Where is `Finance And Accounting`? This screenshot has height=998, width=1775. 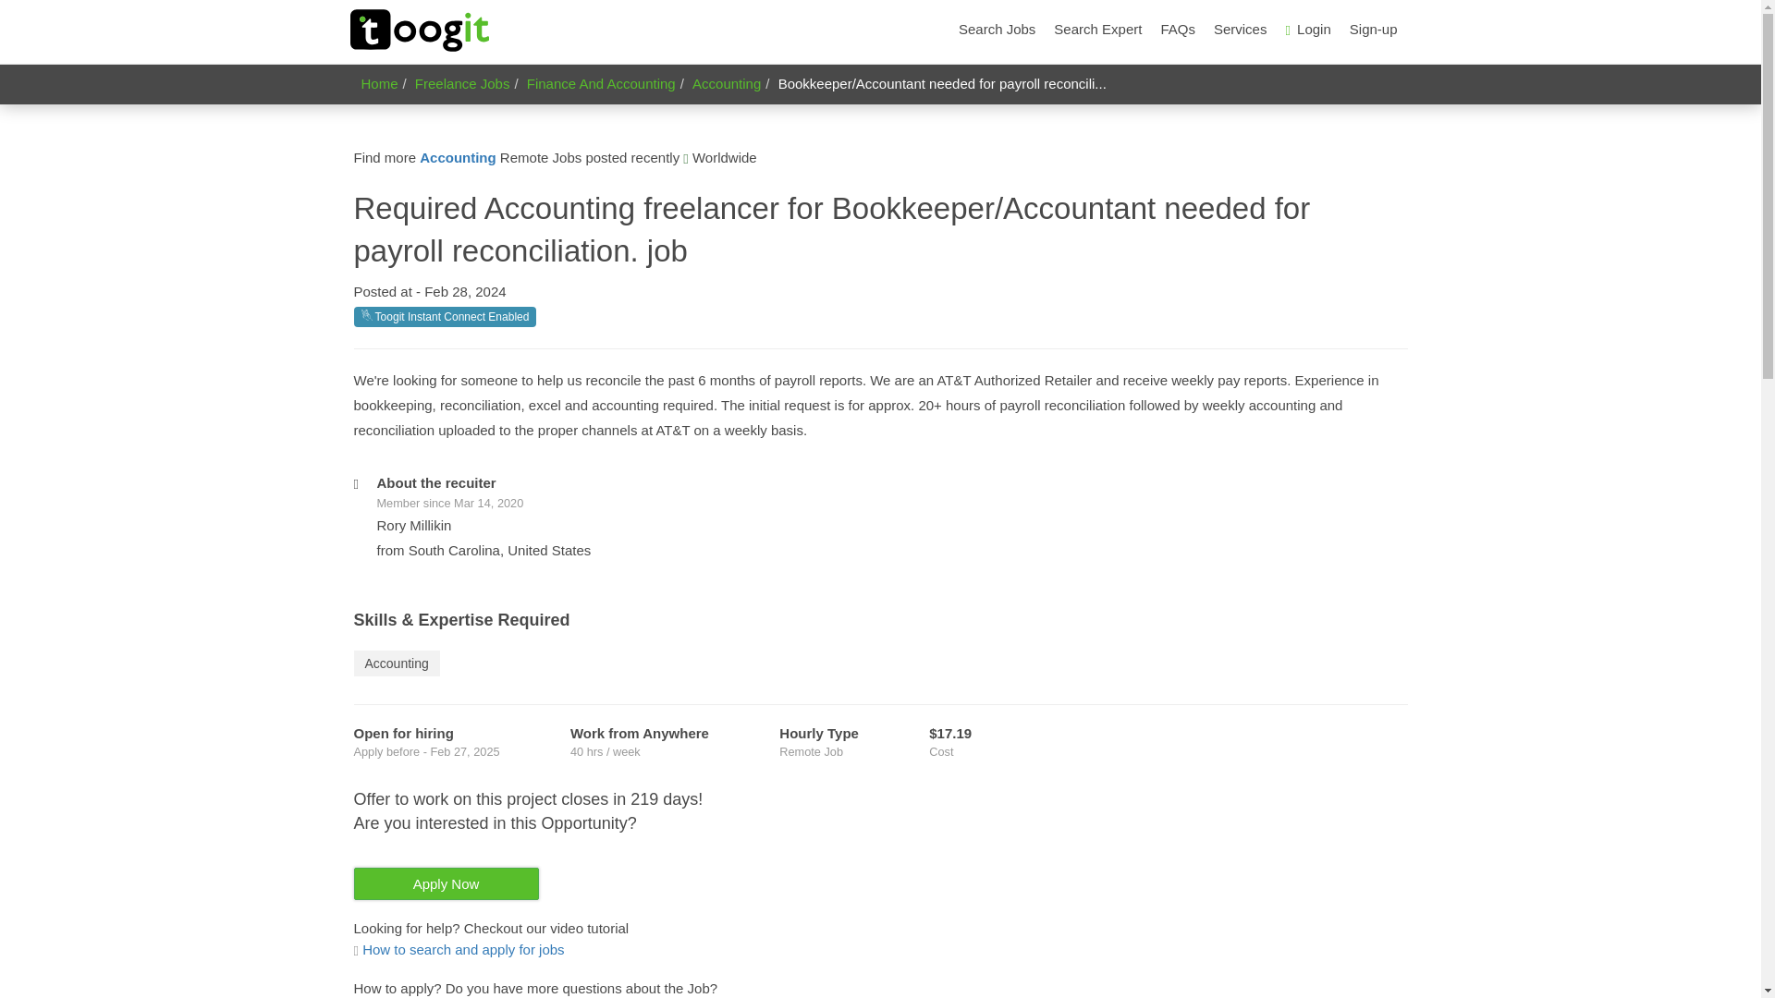
Finance And Accounting is located at coordinates (601, 83).